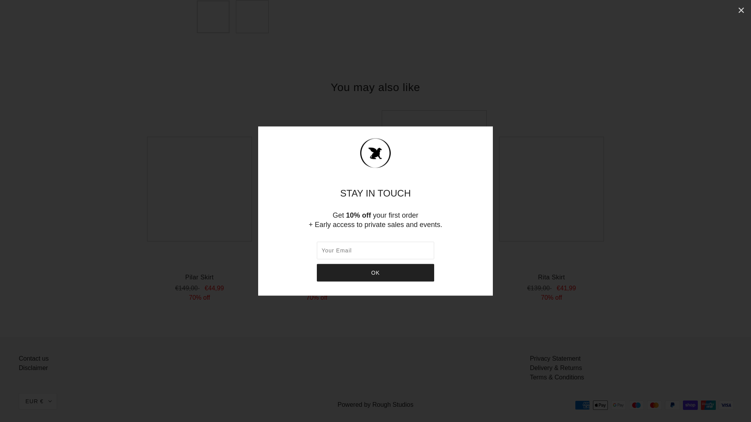 The height and width of the screenshot is (422, 751). Describe the element at coordinates (672, 405) in the screenshot. I see `PayPal` at that location.